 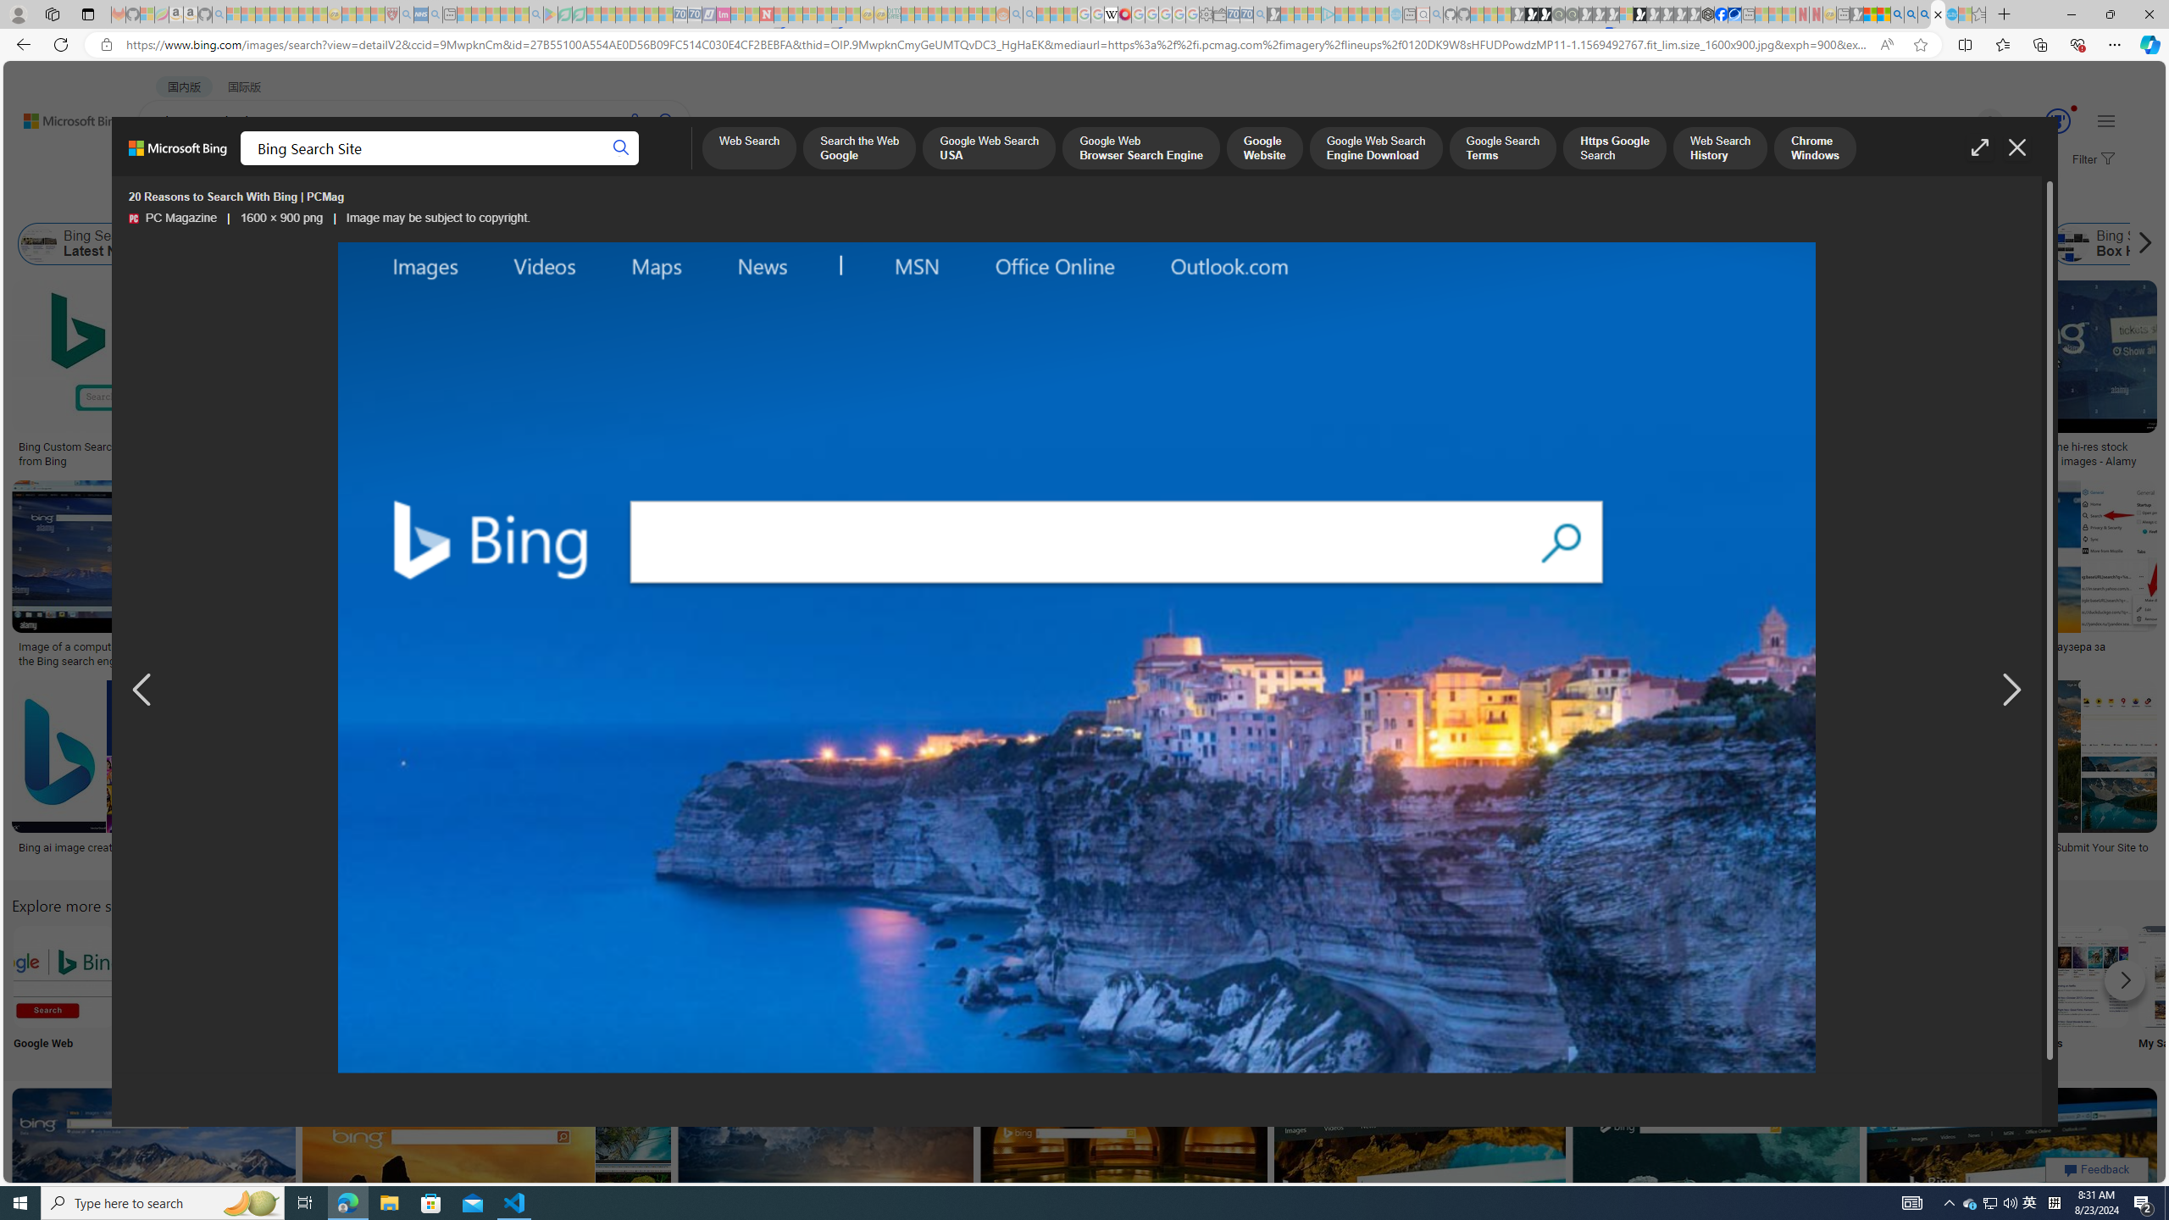 What do you see at coordinates (1452, 244) in the screenshot?
I see `Who Made Bing Search Engine` at bounding box center [1452, 244].